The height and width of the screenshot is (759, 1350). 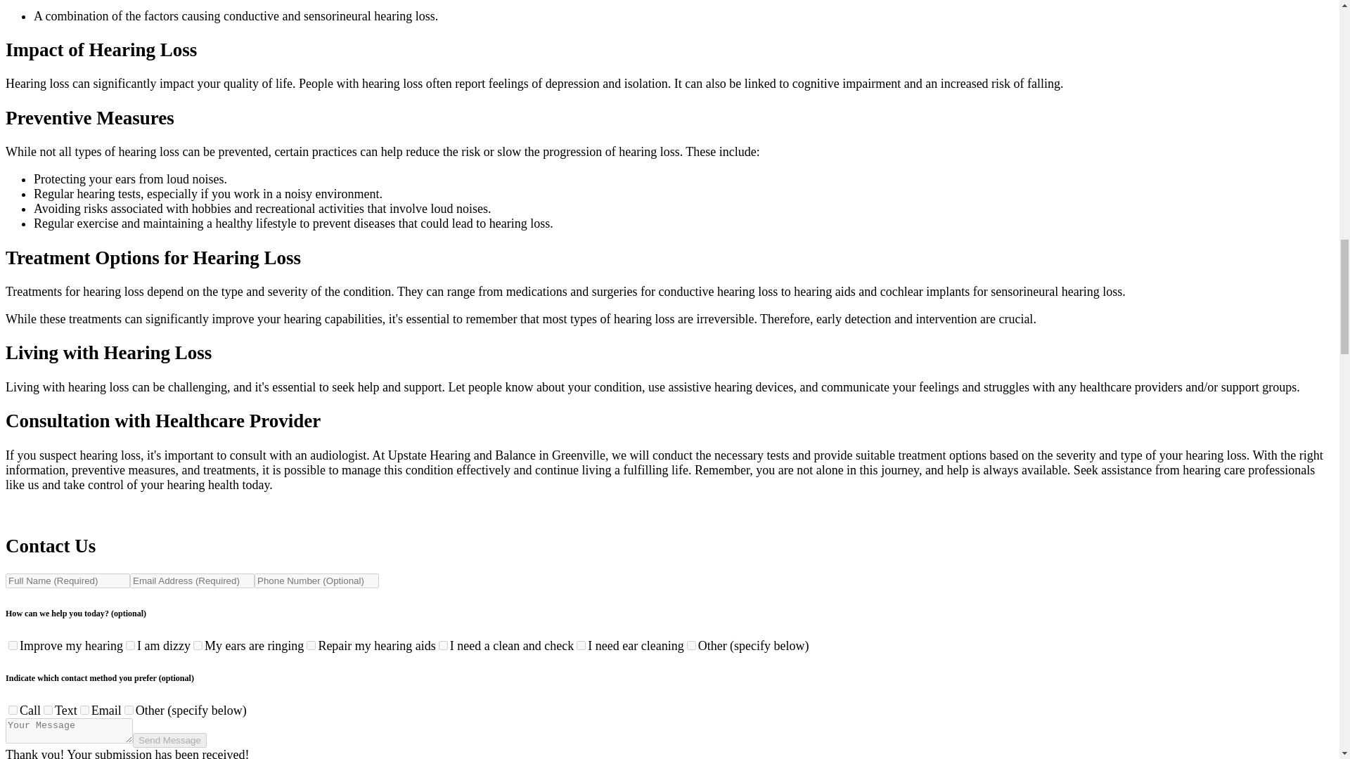 I want to click on on, so click(x=48, y=710).